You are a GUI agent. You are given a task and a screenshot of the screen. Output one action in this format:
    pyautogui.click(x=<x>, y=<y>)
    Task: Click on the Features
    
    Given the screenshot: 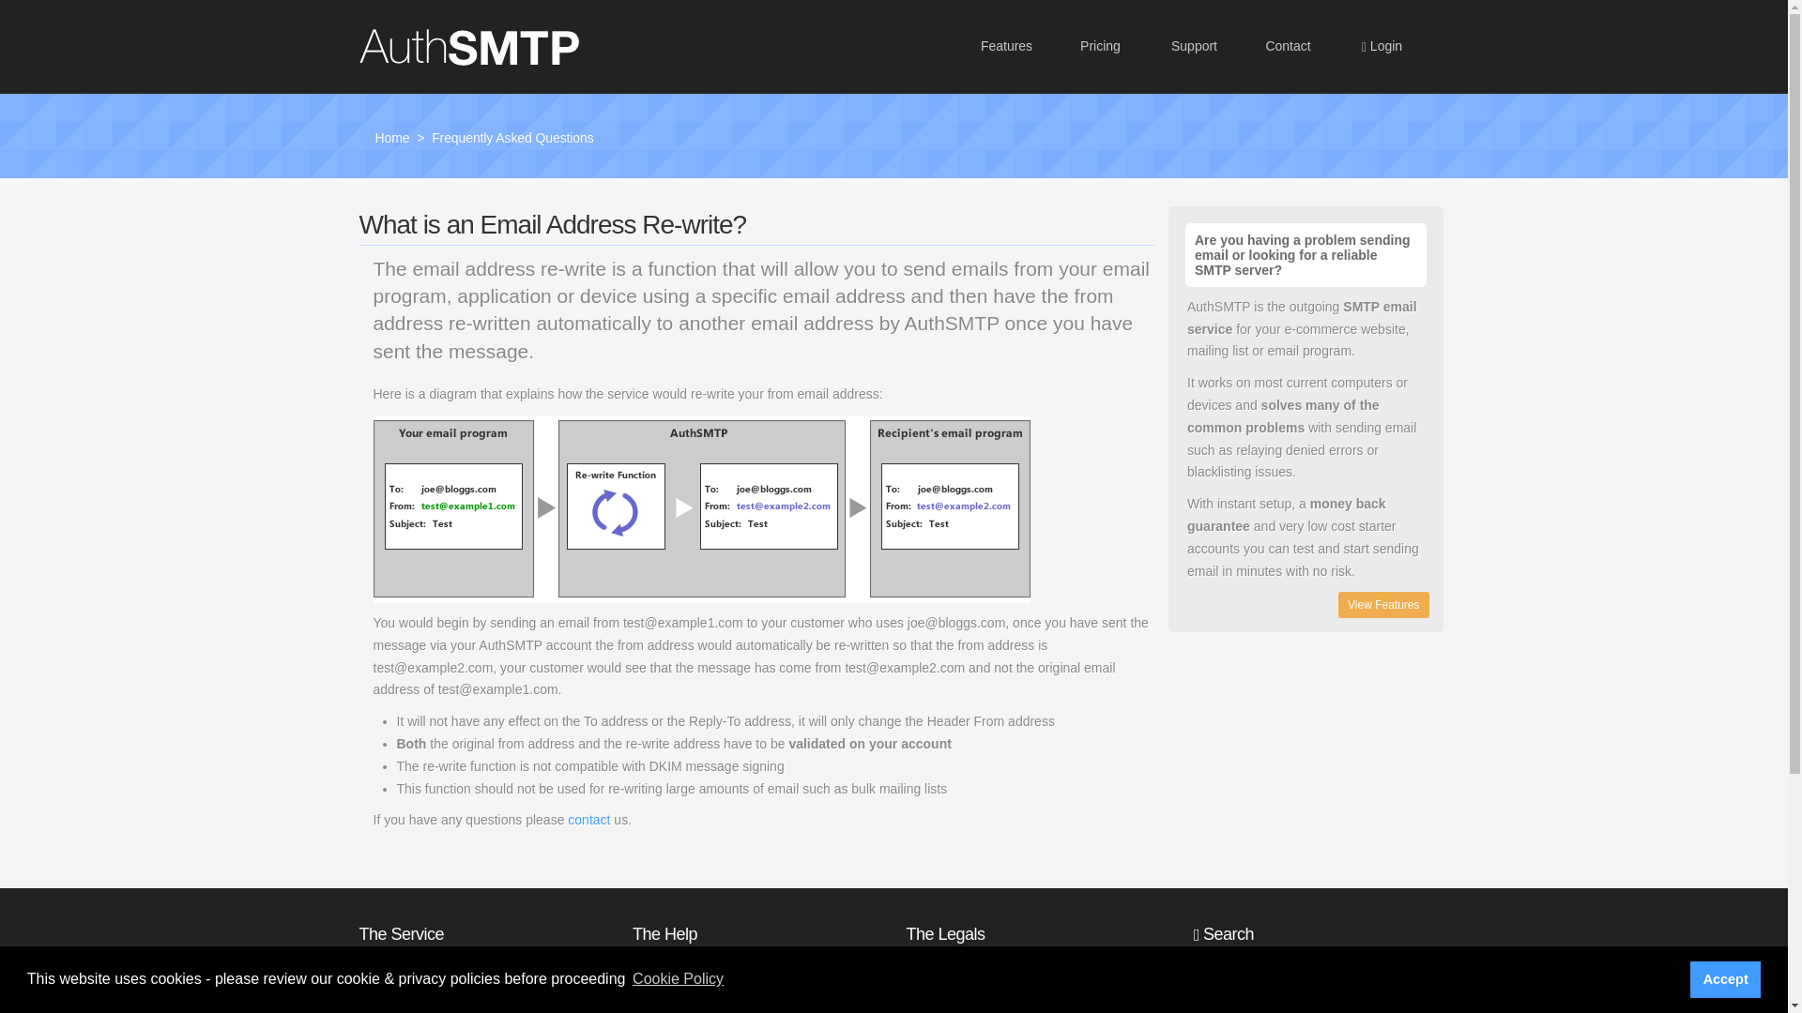 What is the action you would take?
    pyautogui.click(x=1005, y=47)
    